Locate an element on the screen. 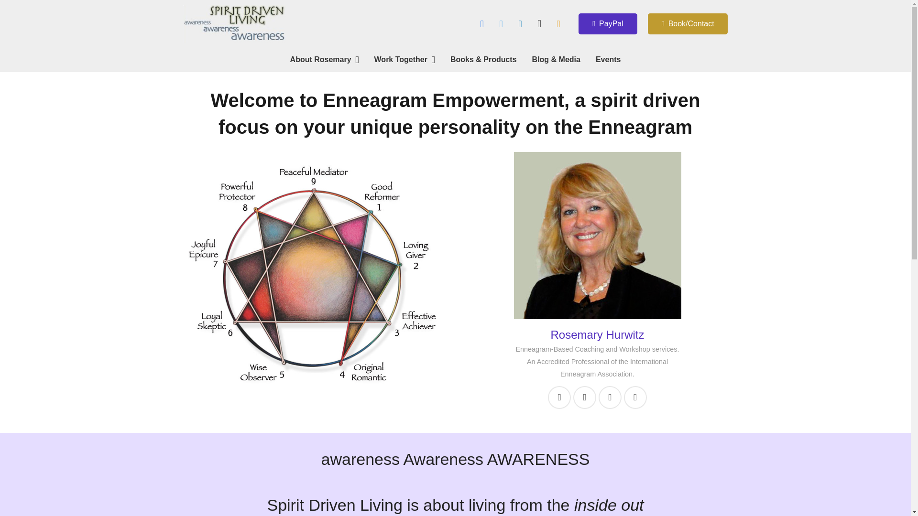 This screenshot has height=516, width=918. Facebook is located at coordinates (482, 24).